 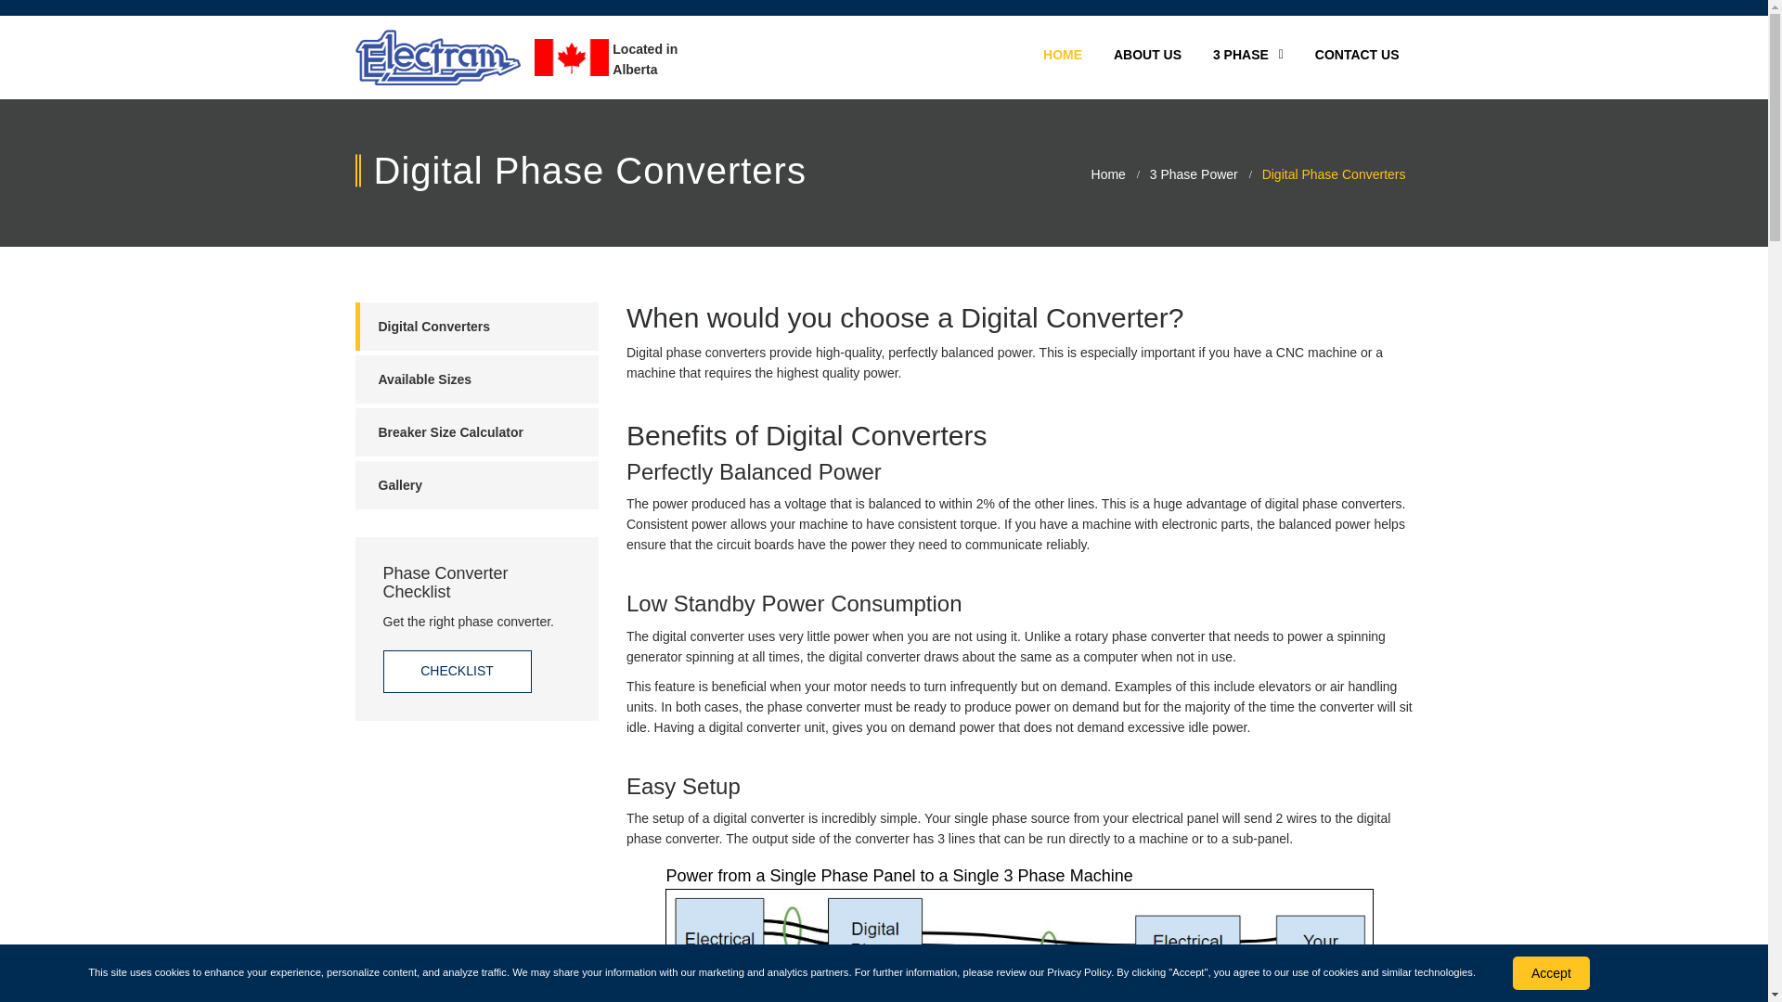 What do you see at coordinates (1357, 56) in the screenshot?
I see `CONTACT US` at bounding box center [1357, 56].